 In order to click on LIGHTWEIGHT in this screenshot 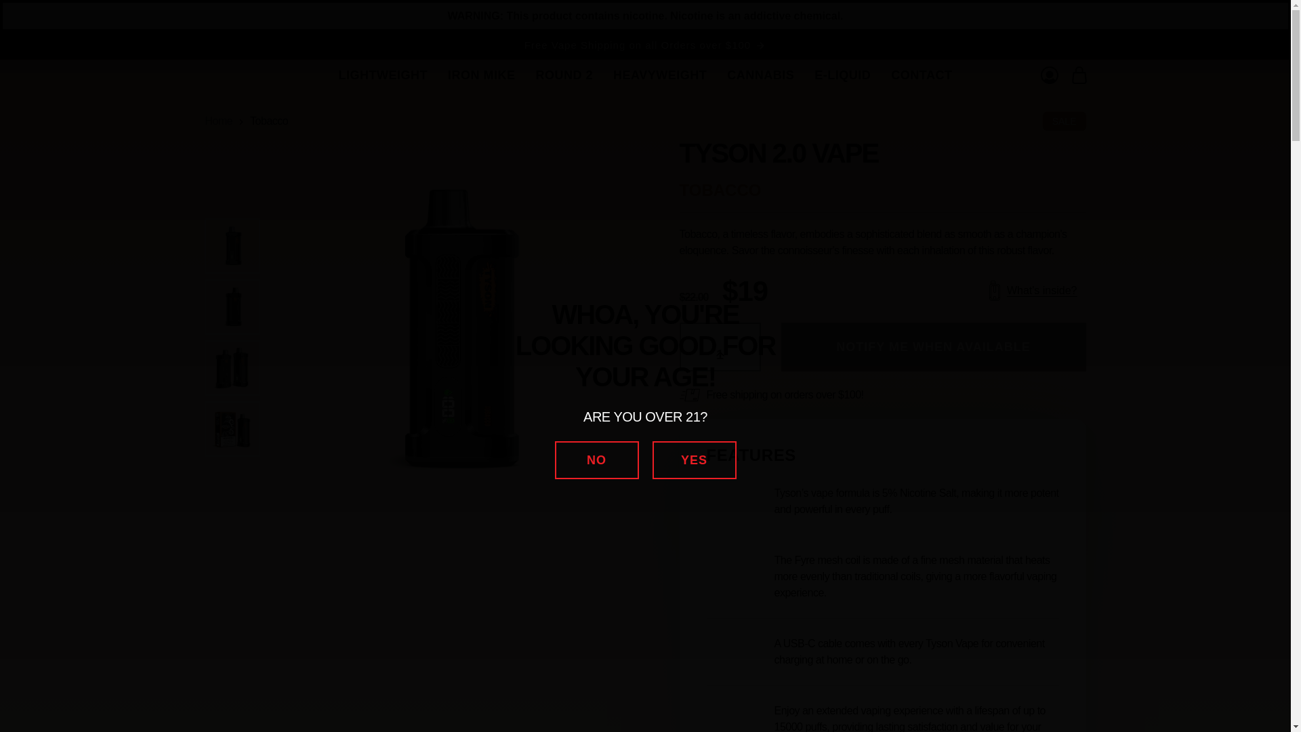, I will do `click(383, 75)`.